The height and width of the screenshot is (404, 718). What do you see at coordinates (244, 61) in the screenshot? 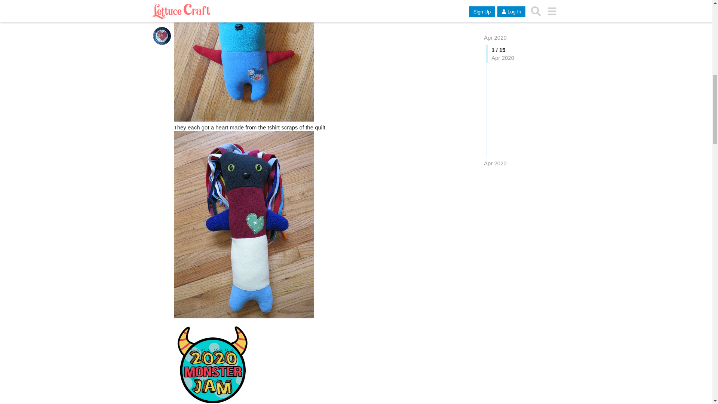
I see `10` at bounding box center [244, 61].